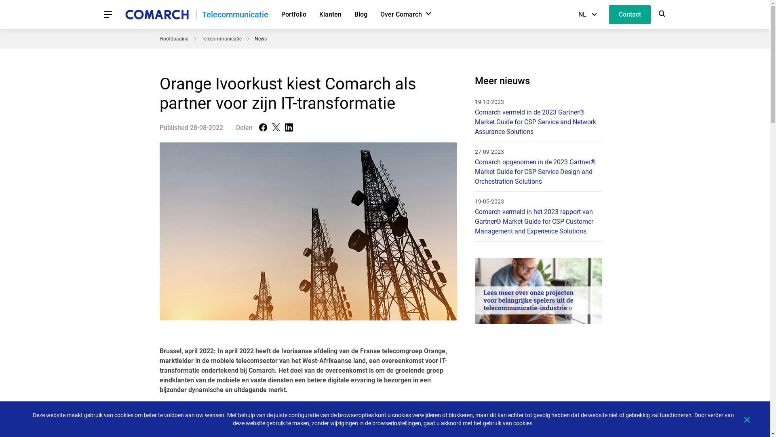 This screenshot has width=776, height=437. What do you see at coordinates (235, 15) in the screenshot?
I see `Telecommunicatie` at bounding box center [235, 15].